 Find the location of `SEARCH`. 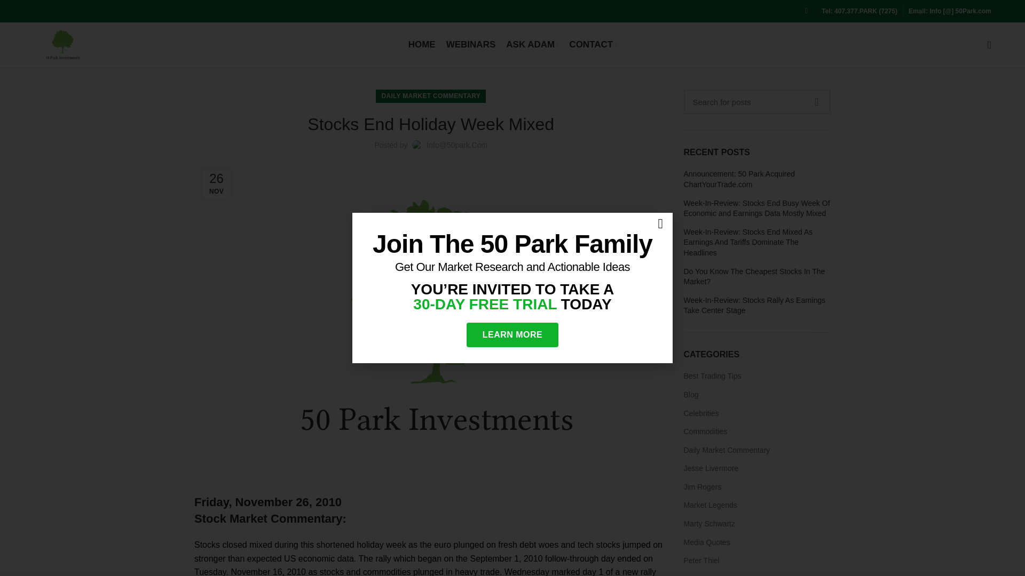

SEARCH is located at coordinates (816, 101).